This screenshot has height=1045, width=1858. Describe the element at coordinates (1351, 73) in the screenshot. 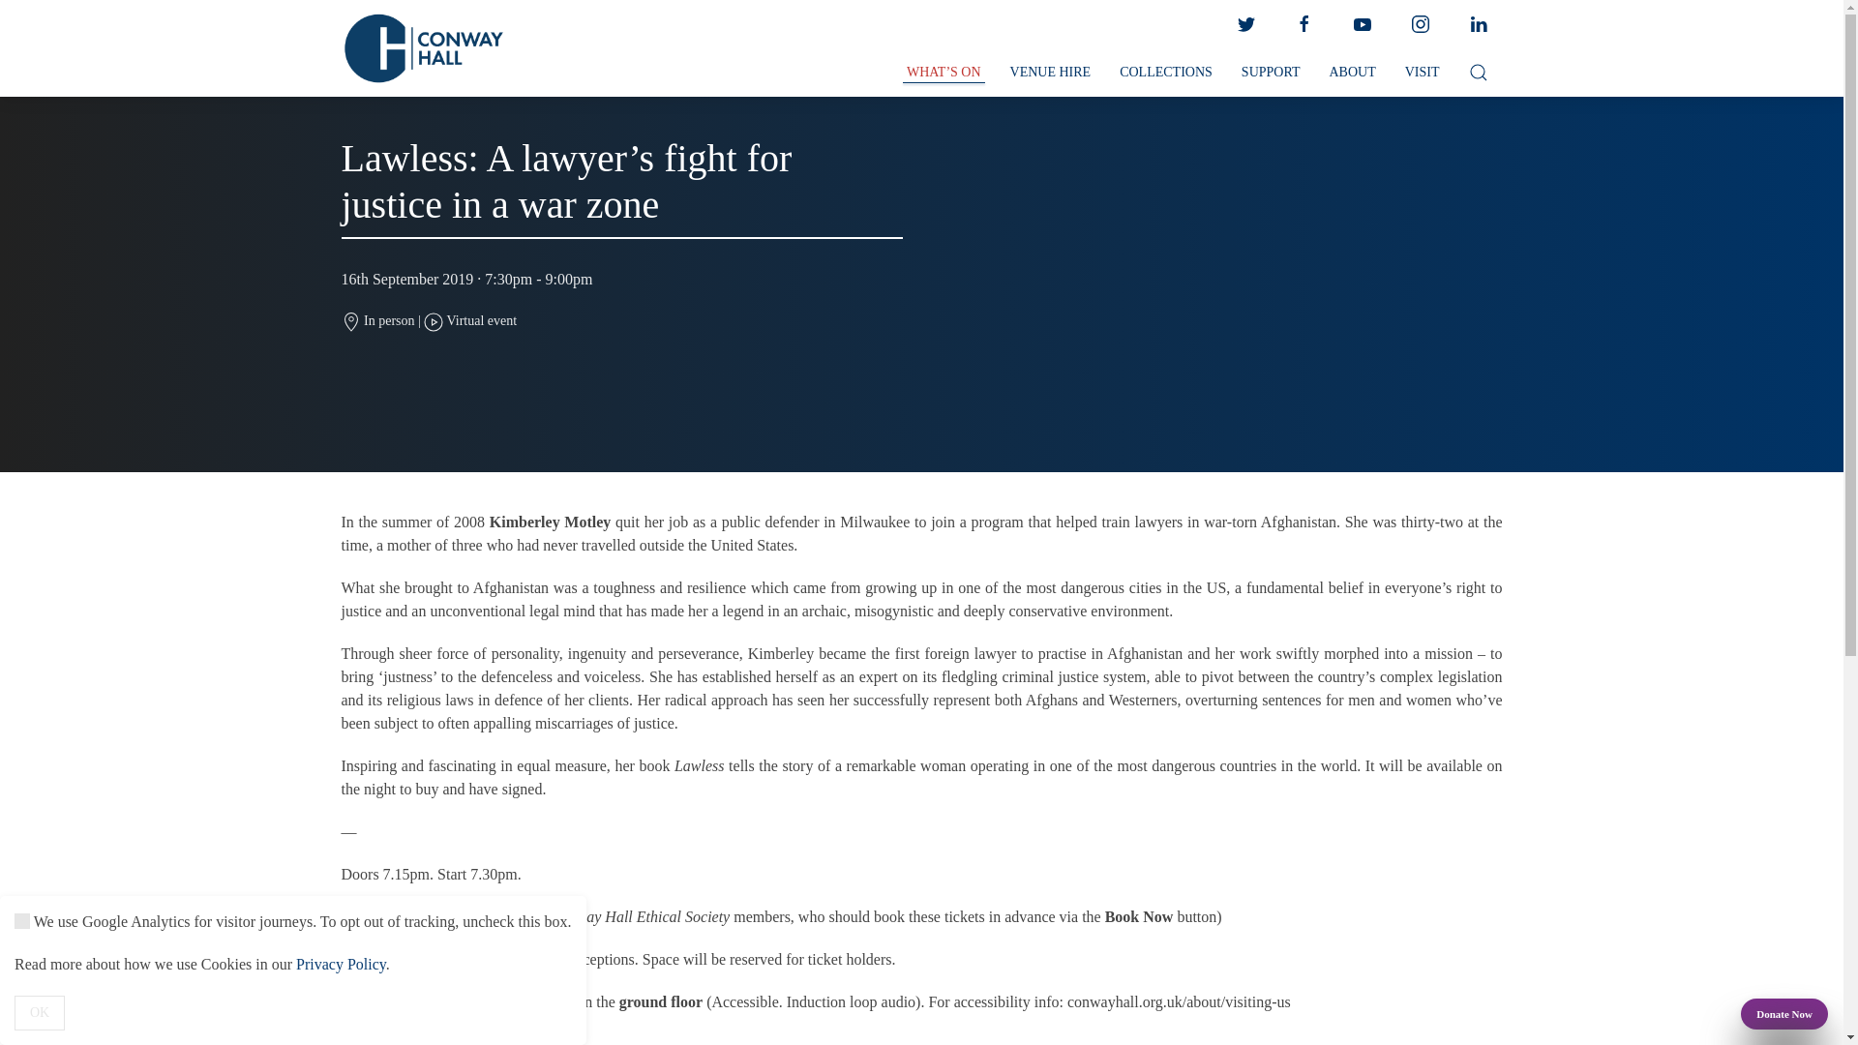

I see `ABOUT` at that location.